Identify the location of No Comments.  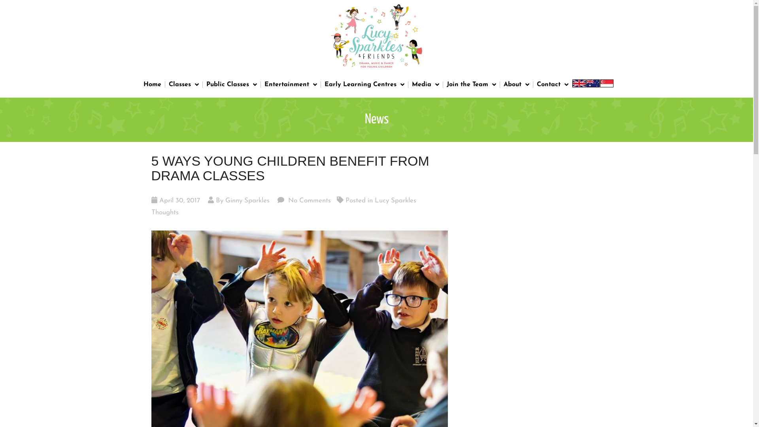
(308, 201).